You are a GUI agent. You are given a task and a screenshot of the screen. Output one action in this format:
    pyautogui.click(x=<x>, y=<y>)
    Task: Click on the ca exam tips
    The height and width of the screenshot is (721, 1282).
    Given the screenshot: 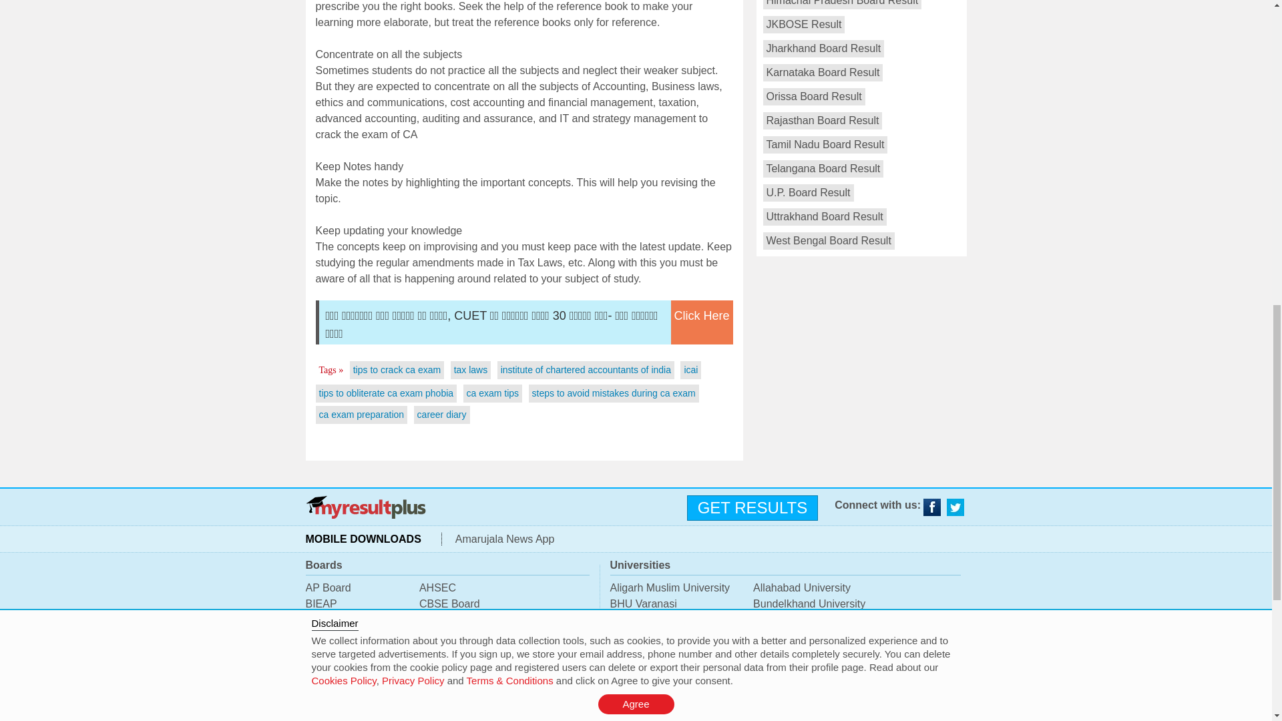 What is the action you would take?
    pyautogui.click(x=493, y=393)
    